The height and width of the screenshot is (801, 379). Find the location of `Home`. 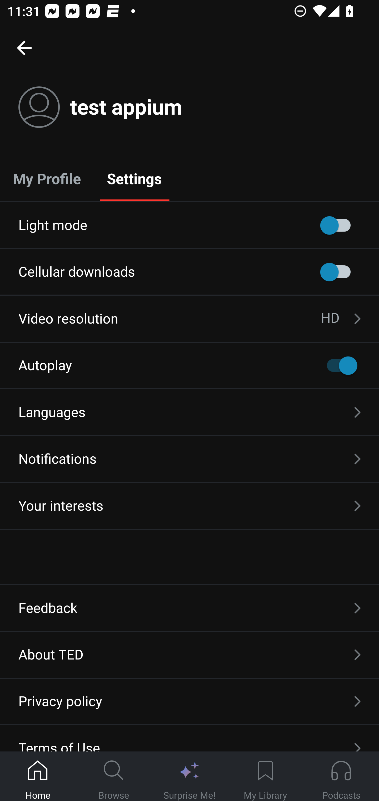

Home is located at coordinates (38, 776).